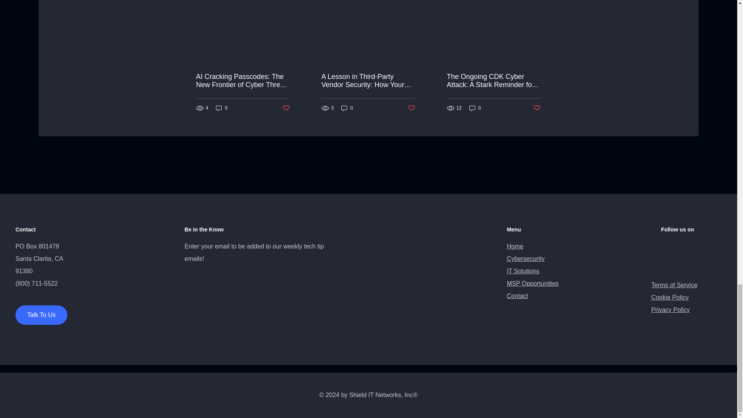 The image size is (743, 418). Describe the element at coordinates (537, 108) in the screenshot. I see `Post not marked as liked` at that location.